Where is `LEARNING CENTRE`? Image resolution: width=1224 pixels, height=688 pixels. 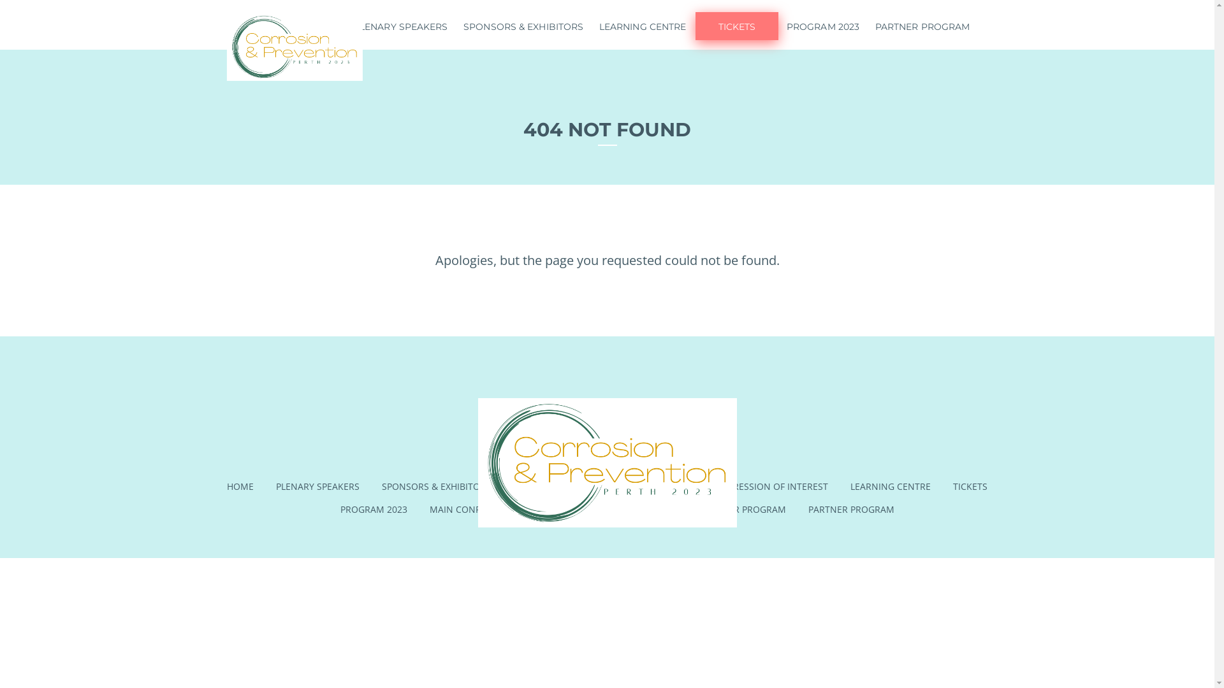
LEARNING CENTRE is located at coordinates (891, 487).